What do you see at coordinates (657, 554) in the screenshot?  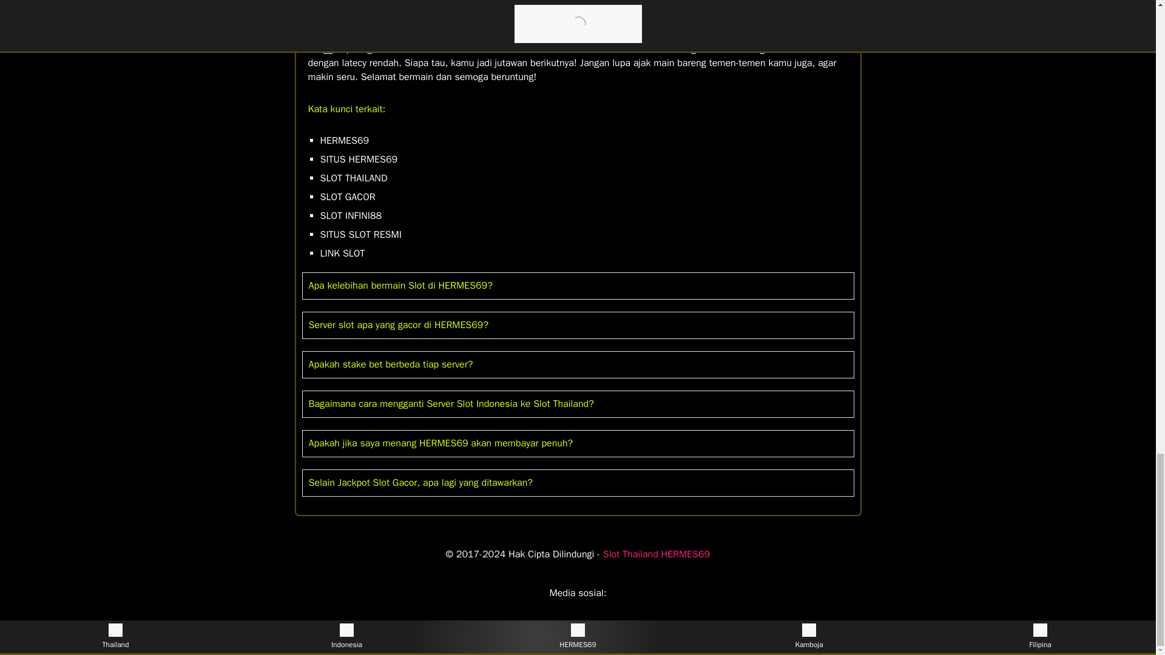 I see `Slot Thailand HERMES69` at bounding box center [657, 554].